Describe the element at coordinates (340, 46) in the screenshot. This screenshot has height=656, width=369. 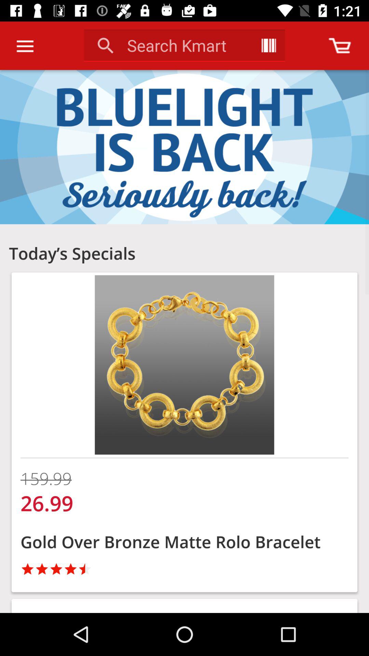
I see `view cart option` at that location.